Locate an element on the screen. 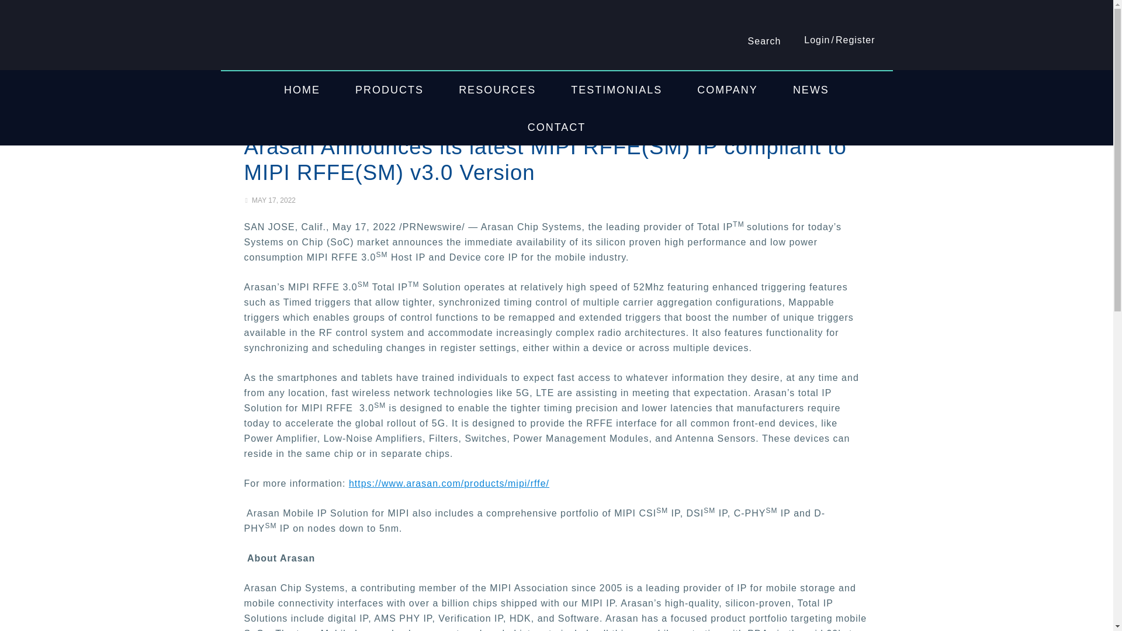 This screenshot has width=1122, height=631. NEWS is located at coordinates (811, 89).